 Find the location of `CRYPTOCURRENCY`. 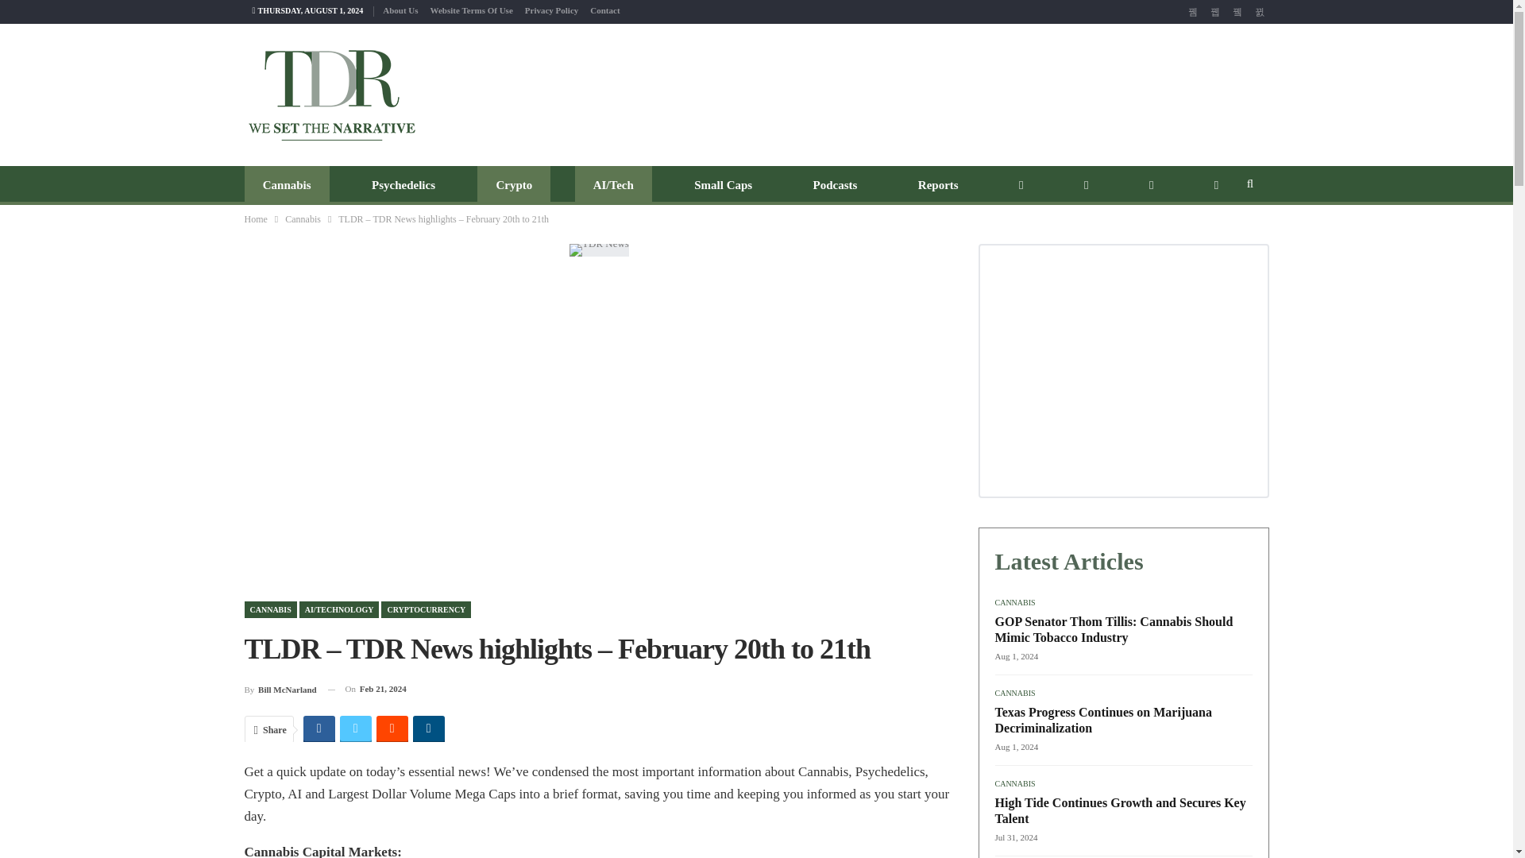

CRYPTOCURRENCY is located at coordinates (426, 609).